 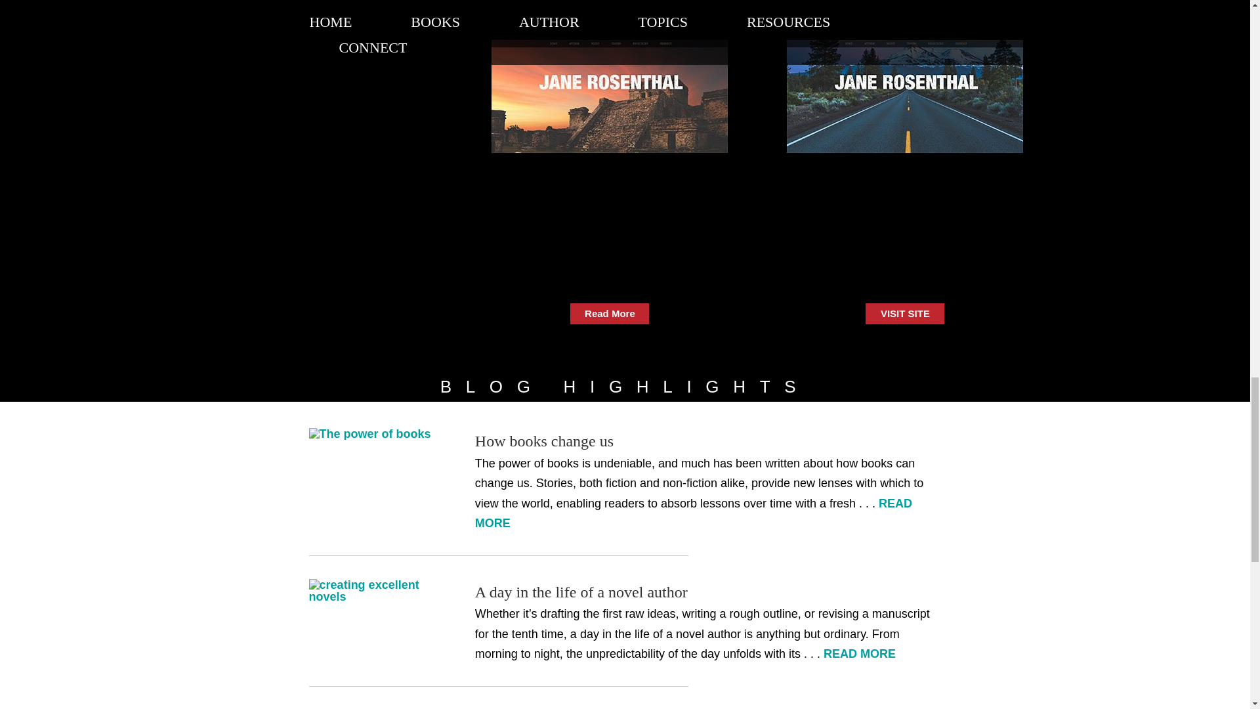 What do you see at coordinates (581, 591) in the screenshot?
I see `A day in the life of a novel author` at bounding box center [581, 591].